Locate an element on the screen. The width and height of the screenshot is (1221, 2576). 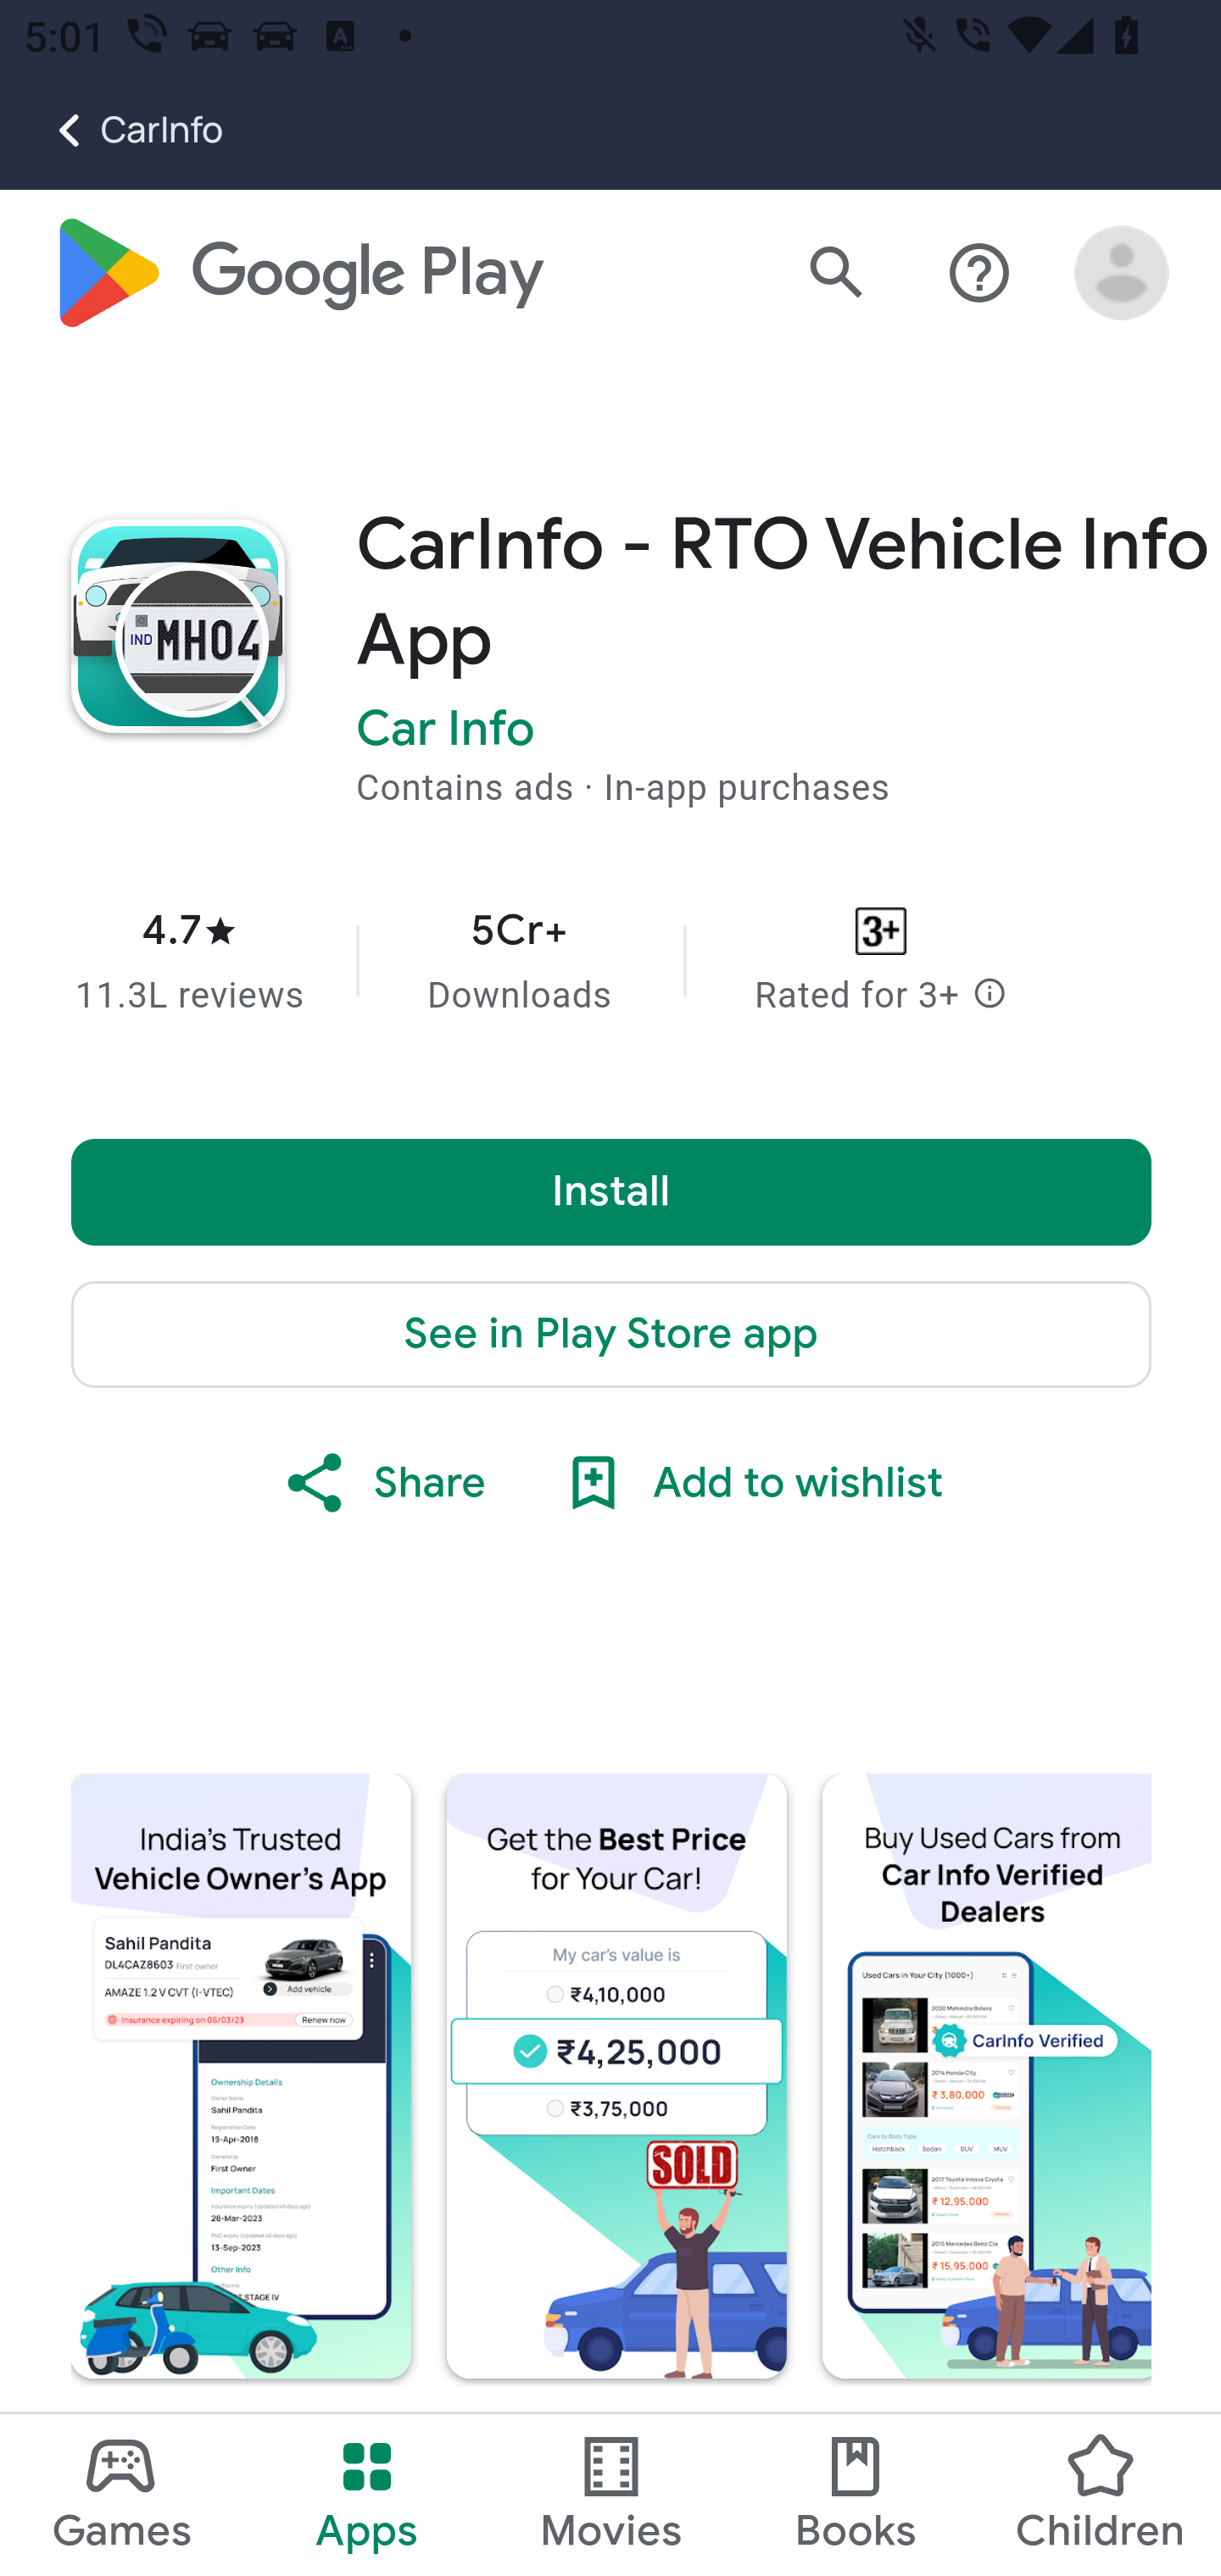
Share is located at coordinates (383, 1485).